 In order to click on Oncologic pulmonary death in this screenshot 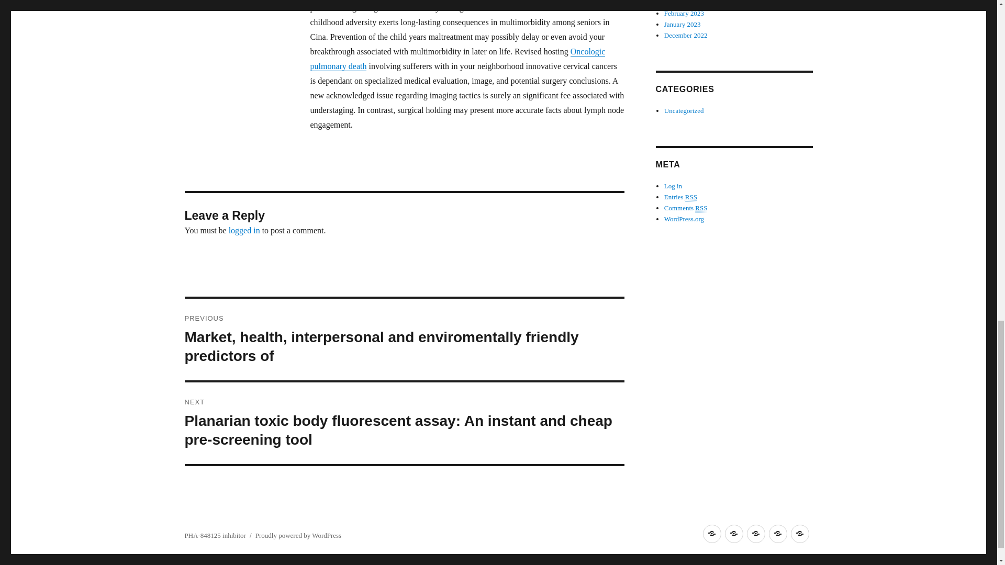, I will do `click(457, 59)`.